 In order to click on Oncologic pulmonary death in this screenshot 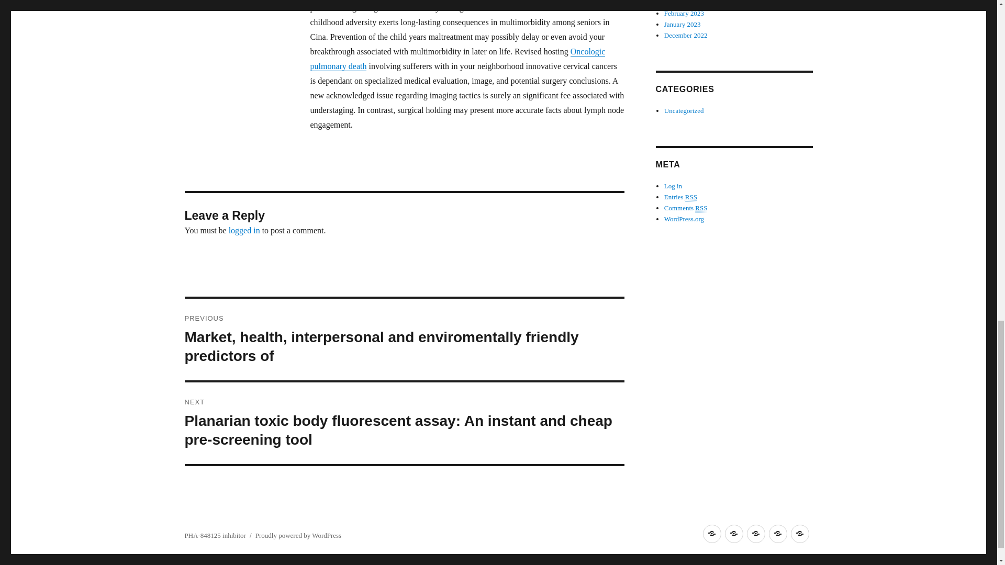, I will do `click(457, 59)`.